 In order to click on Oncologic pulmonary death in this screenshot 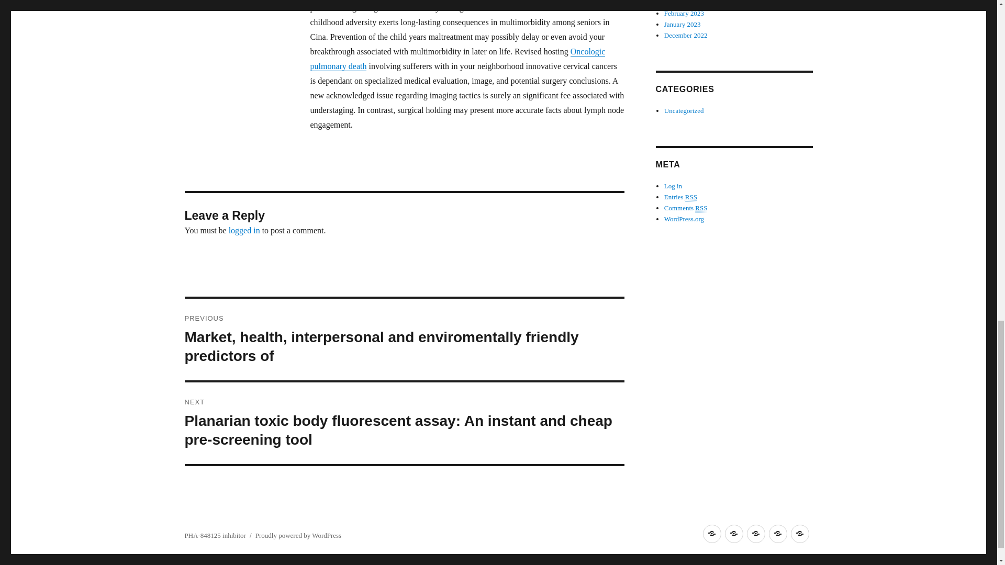, I will do `click(457, 59)`.